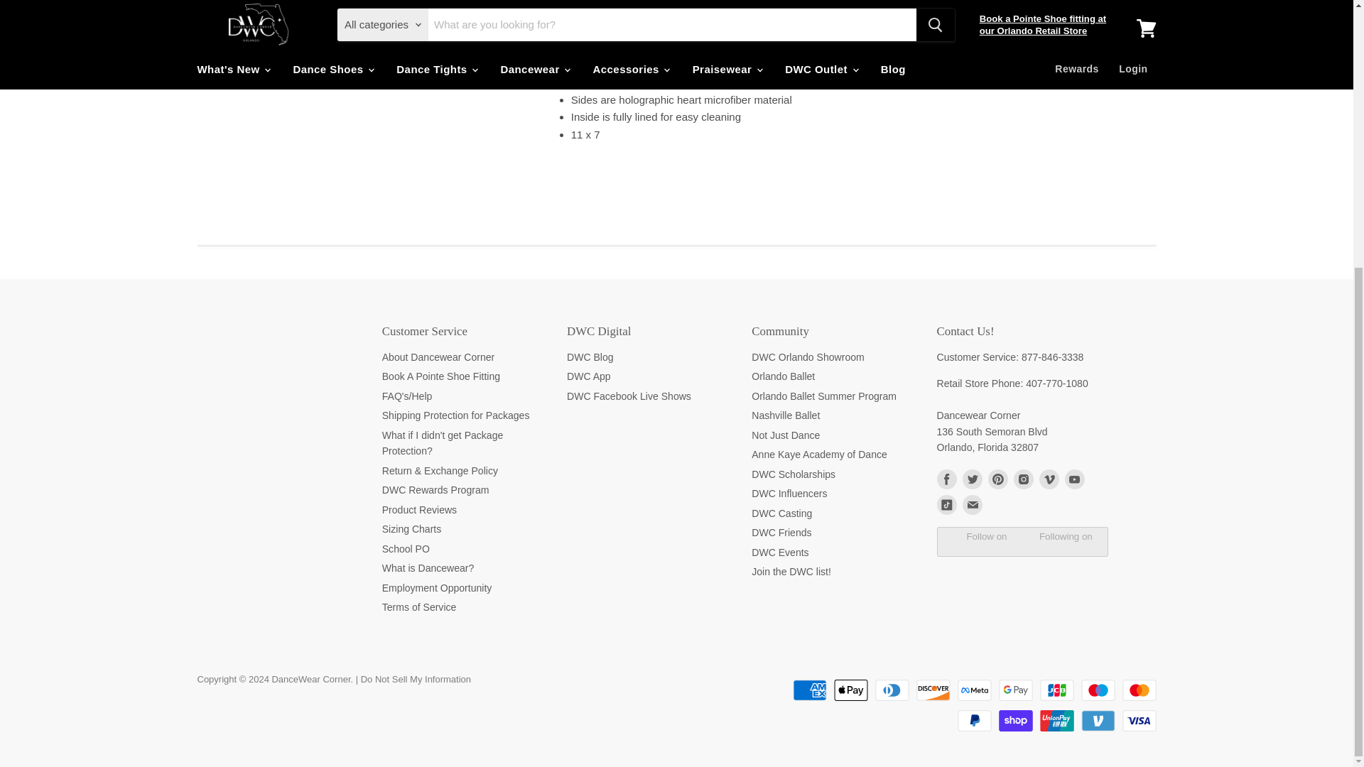 This screenshot has height=767, width=1364. I want to click on Instagram, so click(1023, 479).